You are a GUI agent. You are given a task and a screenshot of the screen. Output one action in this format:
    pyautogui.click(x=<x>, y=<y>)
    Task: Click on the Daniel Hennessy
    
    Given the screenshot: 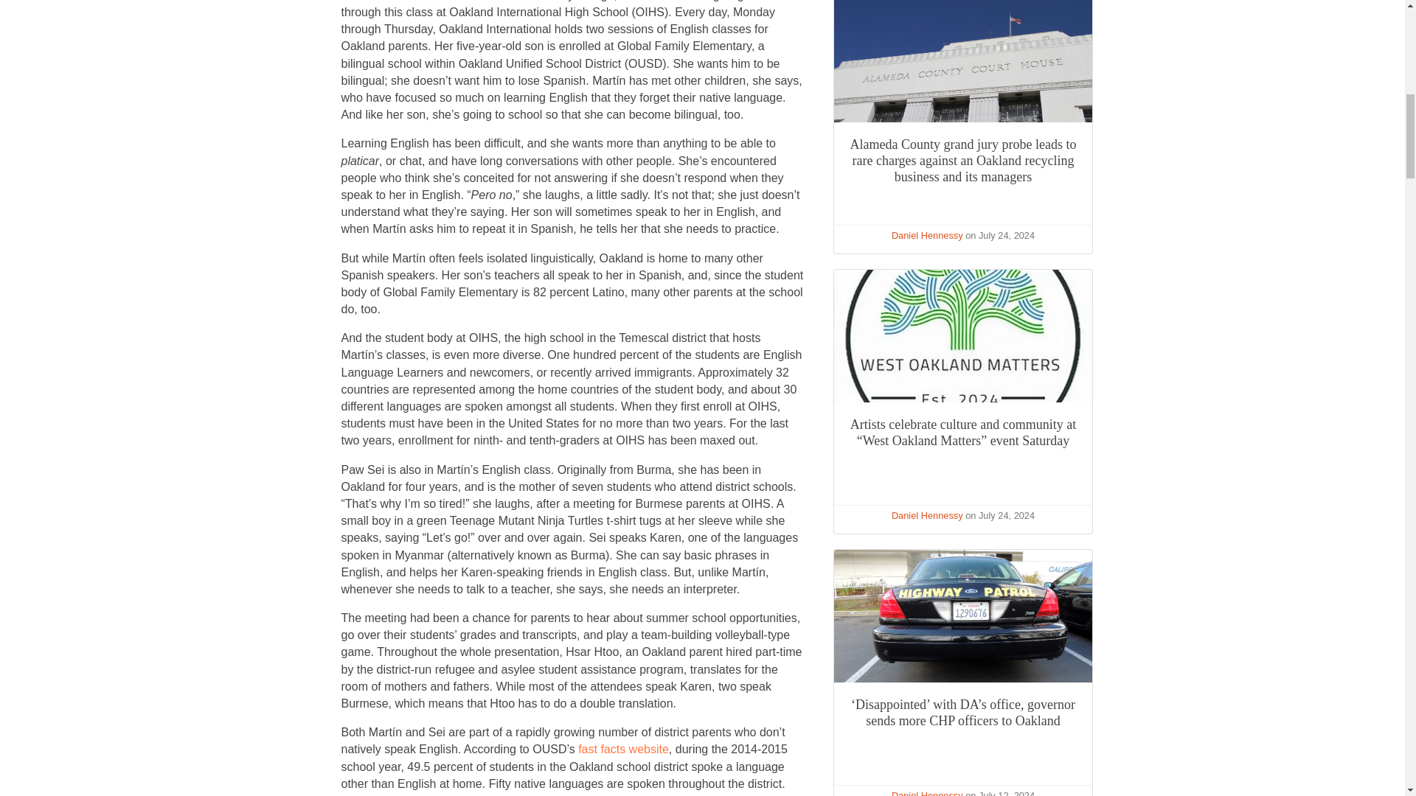 What is the action you would take?
    pyautogui.click(x=927, y=236)
    